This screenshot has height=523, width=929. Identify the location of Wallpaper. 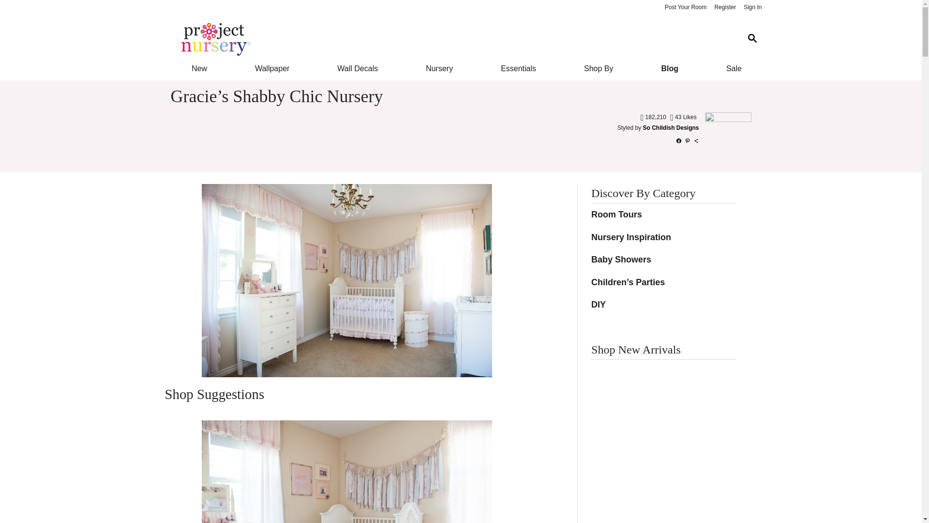
(272, 69).